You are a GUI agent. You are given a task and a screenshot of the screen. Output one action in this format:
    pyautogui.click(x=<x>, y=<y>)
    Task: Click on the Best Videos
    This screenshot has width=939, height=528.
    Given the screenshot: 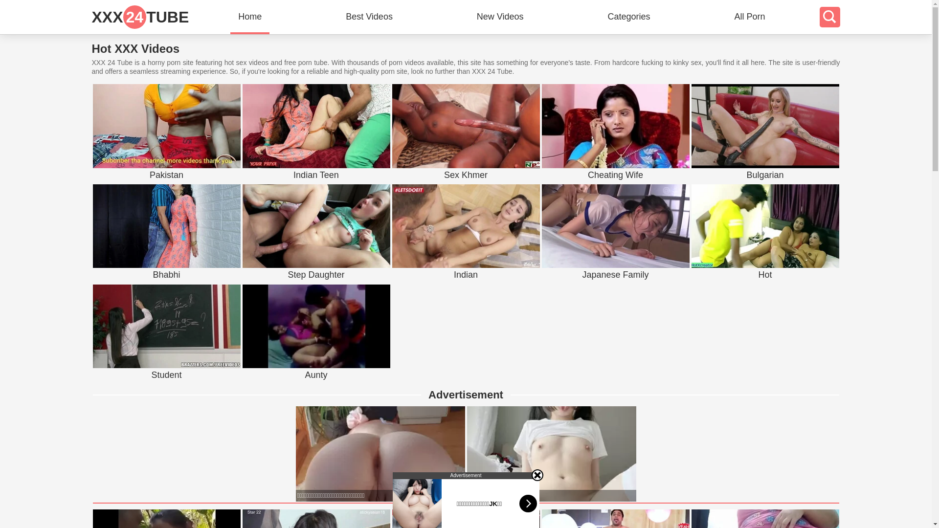 What is the action you would take?
    pyautogui.click(x=369, y=17)
    